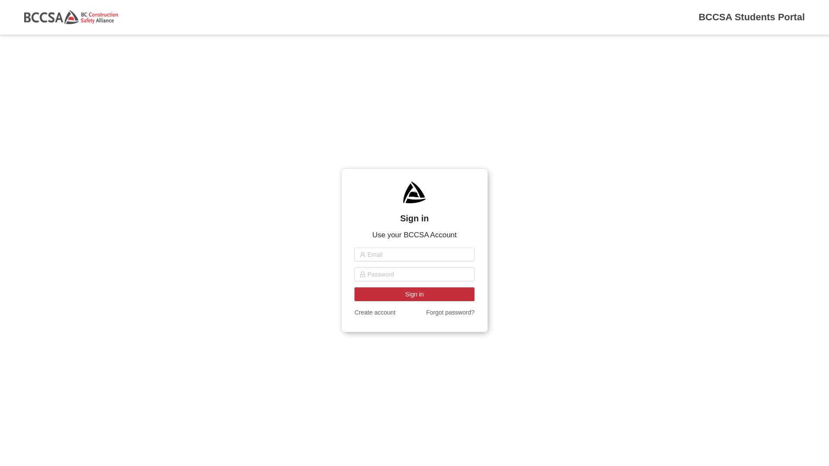 The width and height of the screenshot is (829, 466). Describe the element at coordinates (375, 312) in the screenshot. I see `Create account` at that location.